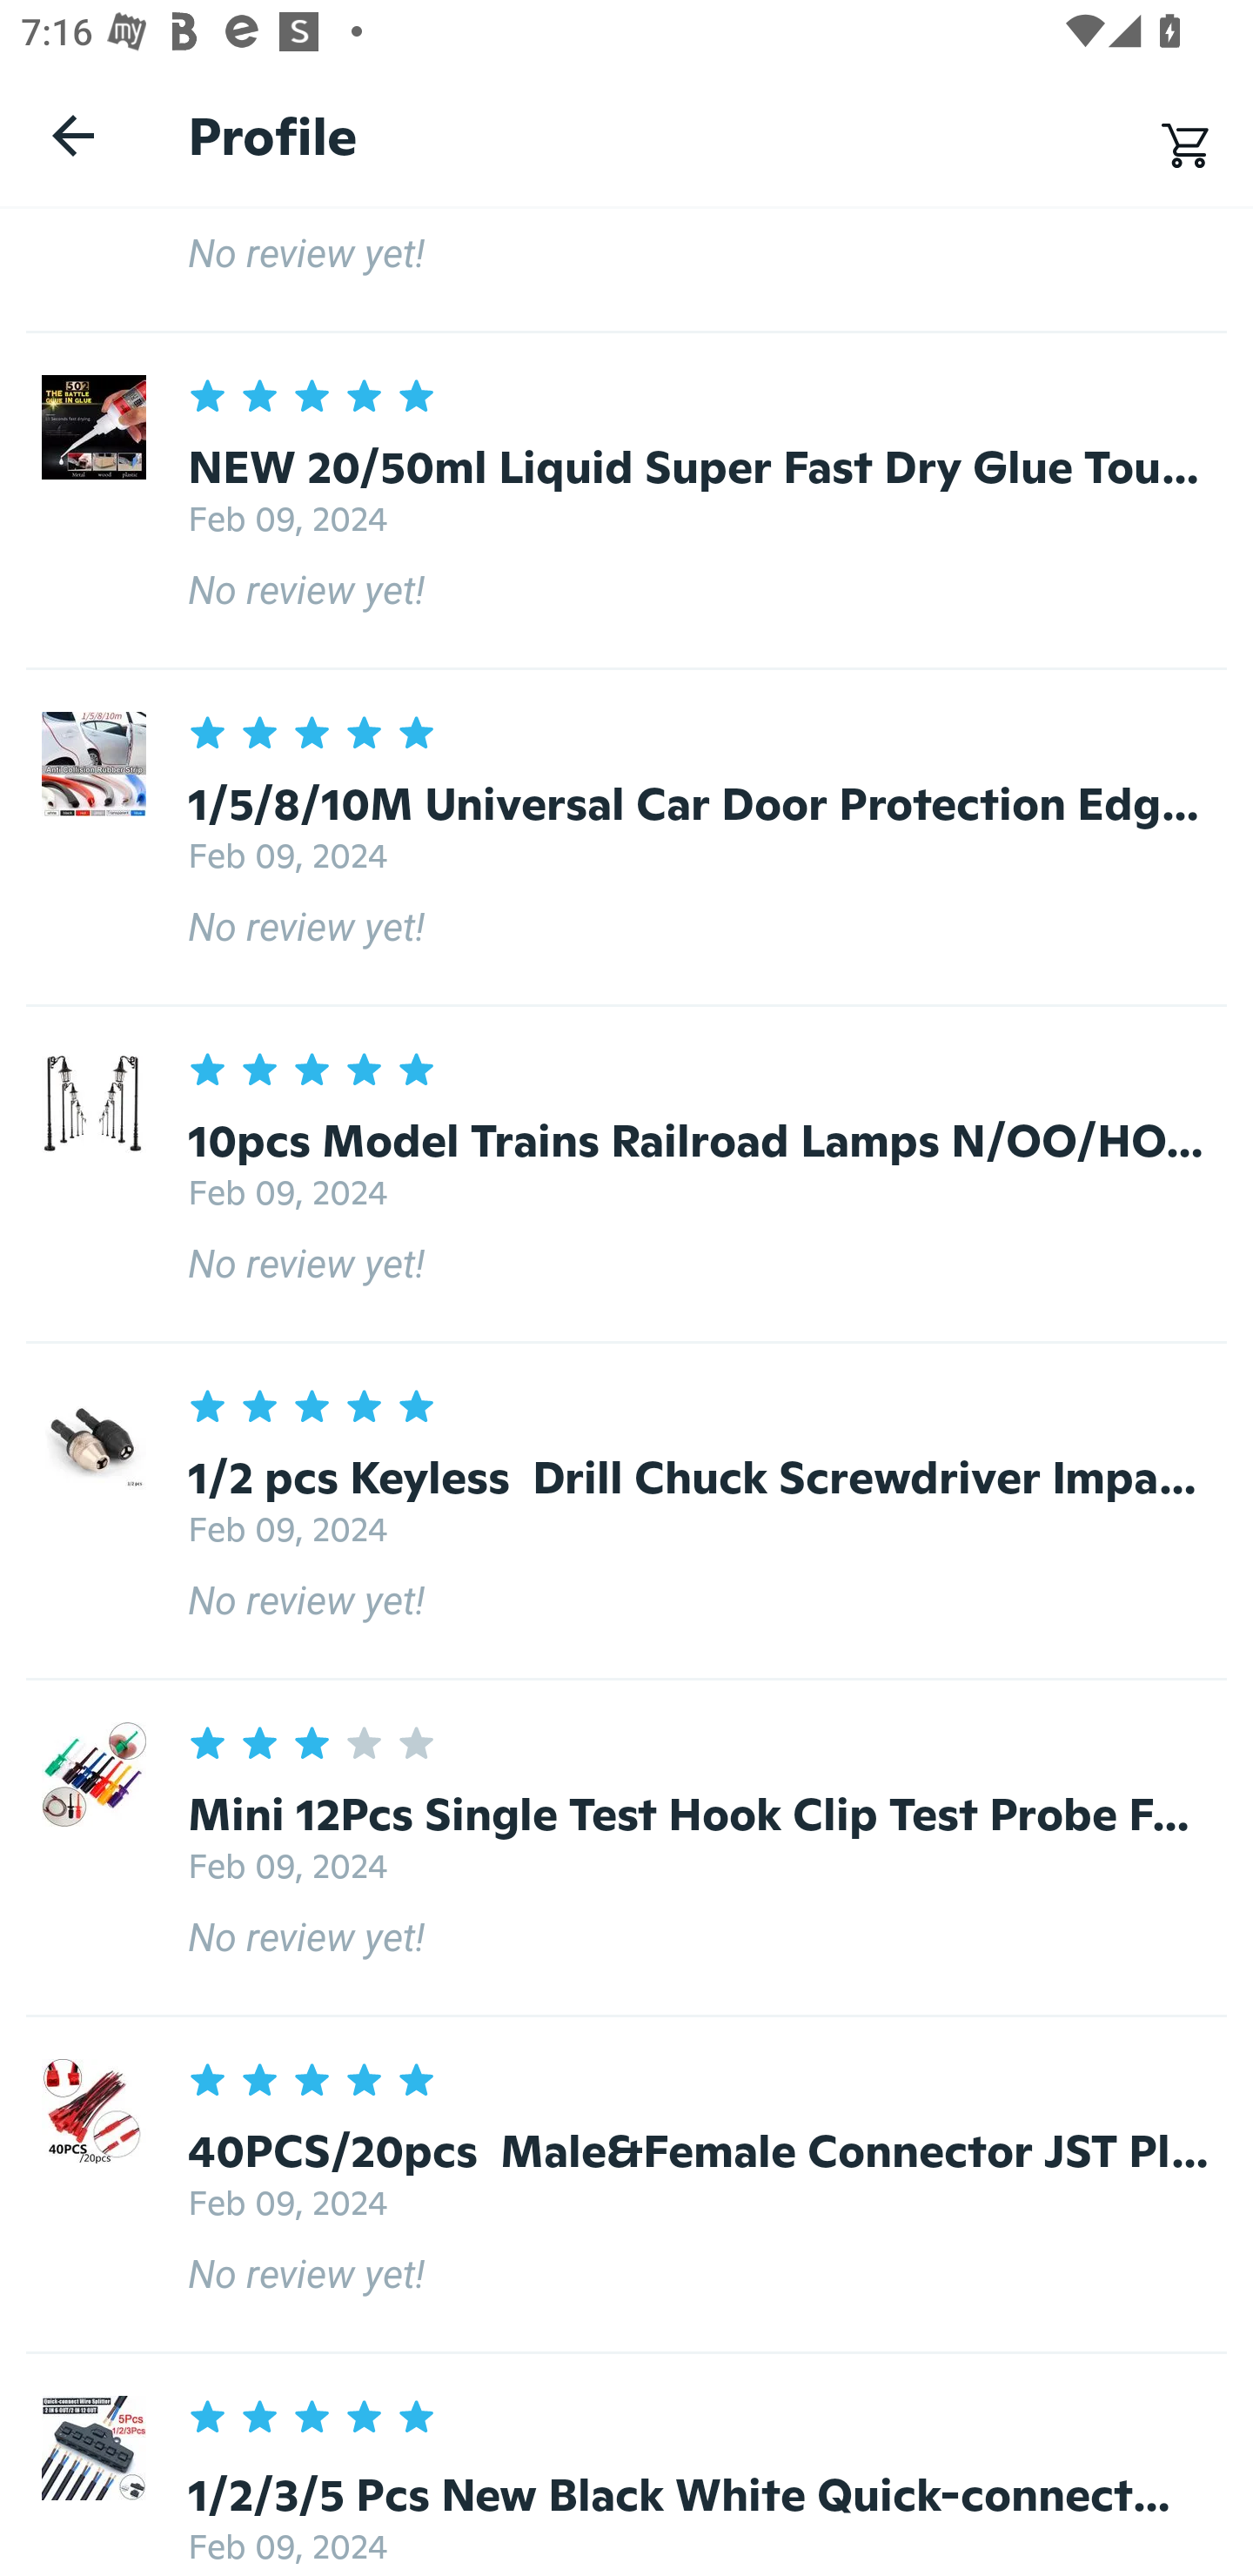 The height and width of the screenshot is (2576, 1253). What do you see at coordinates (73, 135) in the screenshot?
I see `Navigate up` at bounding box center [73, 135].